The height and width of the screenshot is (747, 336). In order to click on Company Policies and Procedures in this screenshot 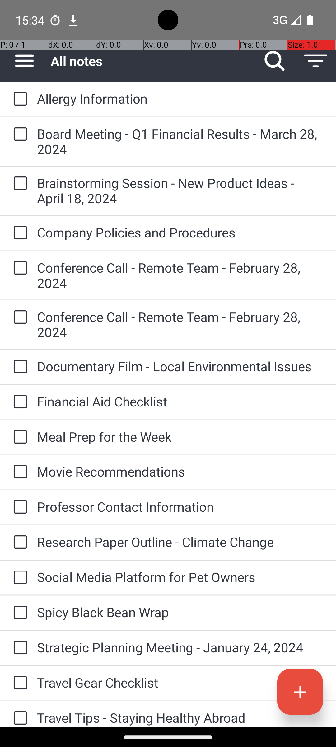, I will do `click(180, 232)`.